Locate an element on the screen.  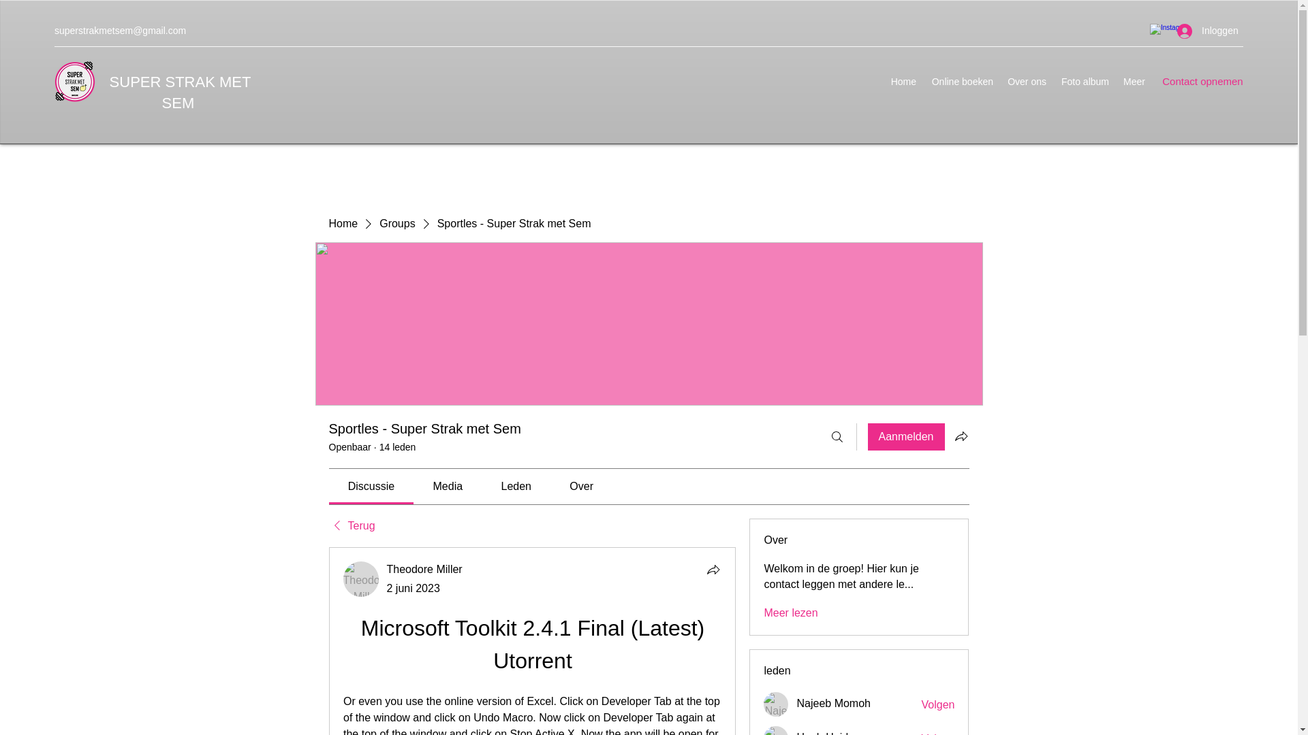
MET SEM  is located at coordinates (206, 93).